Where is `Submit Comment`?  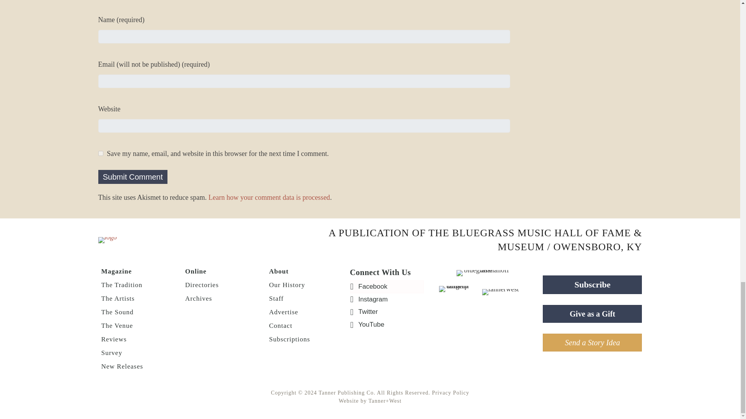 Submit Comment is located at coordinates (132, 177).